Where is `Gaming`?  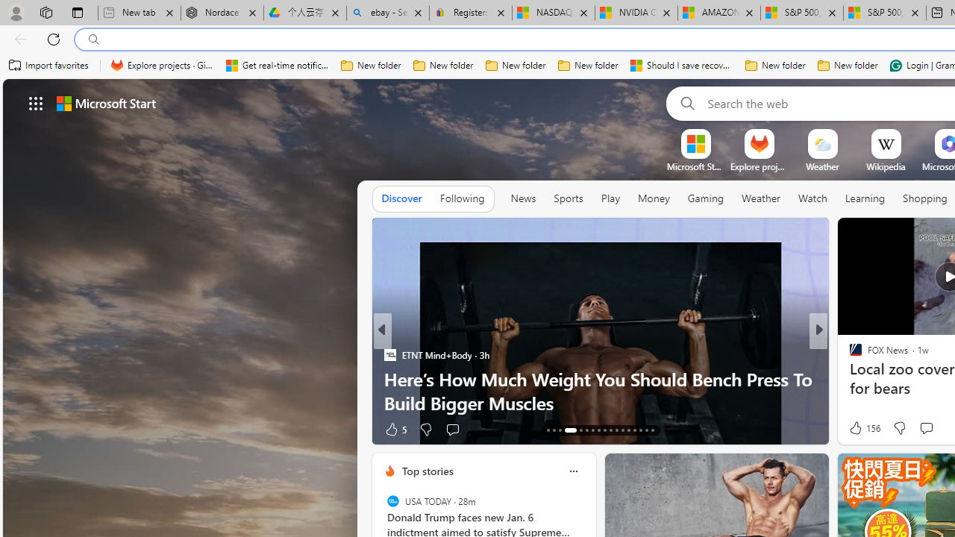
Gaming is located at coordinates (706, 198).